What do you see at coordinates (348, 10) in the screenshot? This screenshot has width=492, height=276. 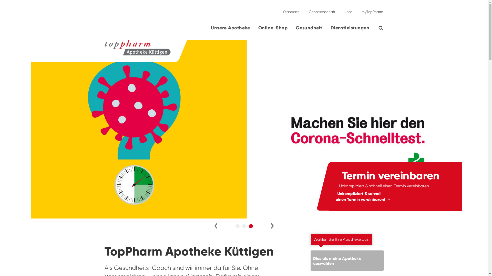 I see `Jobs` at bounding box center [348, 10].